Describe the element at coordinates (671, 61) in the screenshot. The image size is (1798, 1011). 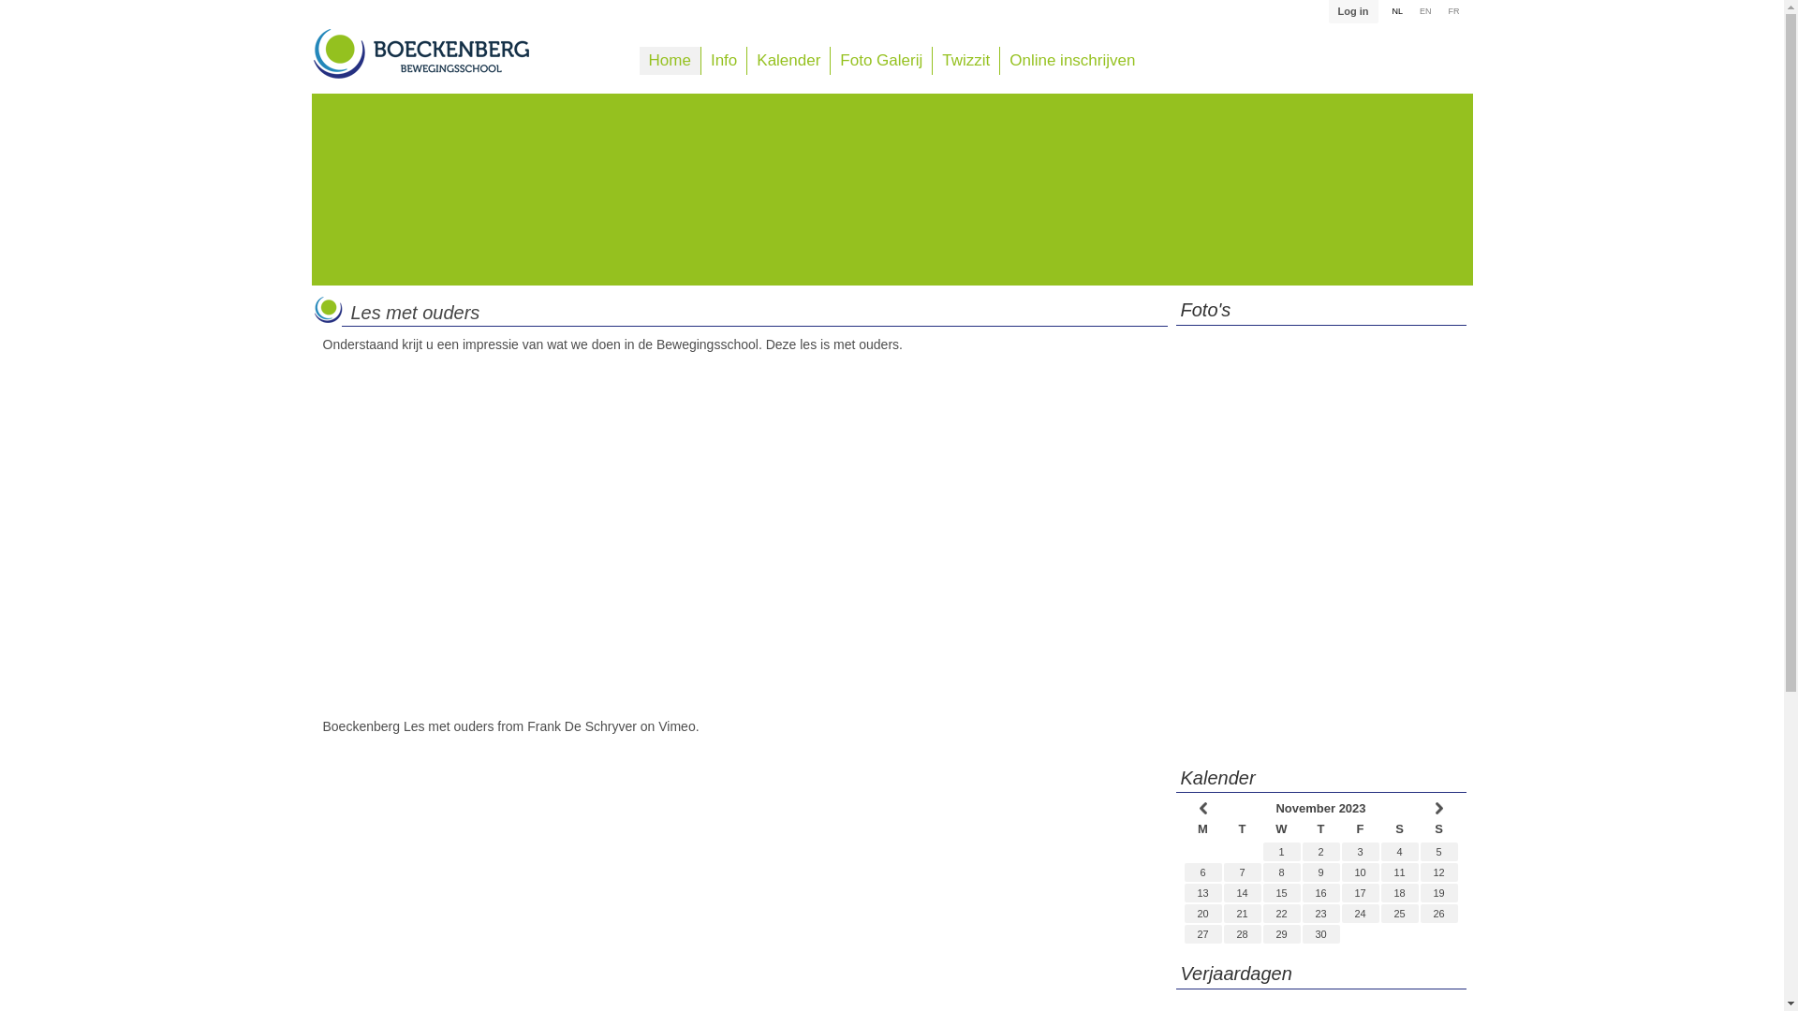
I see `Home` at that location.